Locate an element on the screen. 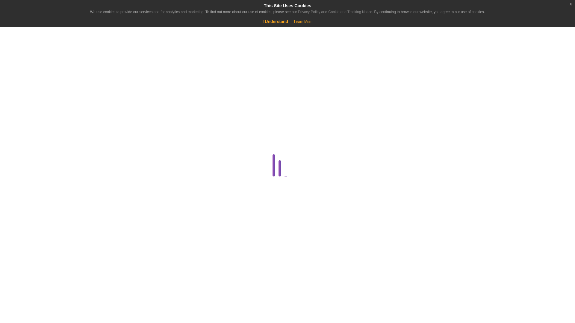  Affiliates is located at coordinates (112, 123).